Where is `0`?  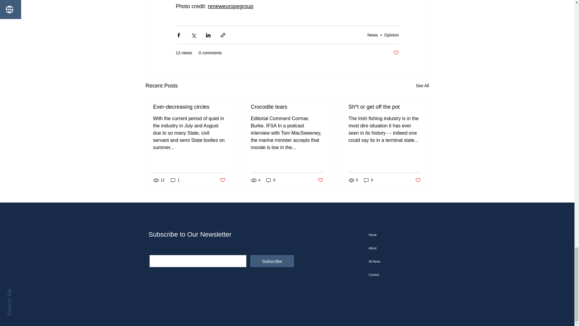
0 is located at coordinates (369, 180).